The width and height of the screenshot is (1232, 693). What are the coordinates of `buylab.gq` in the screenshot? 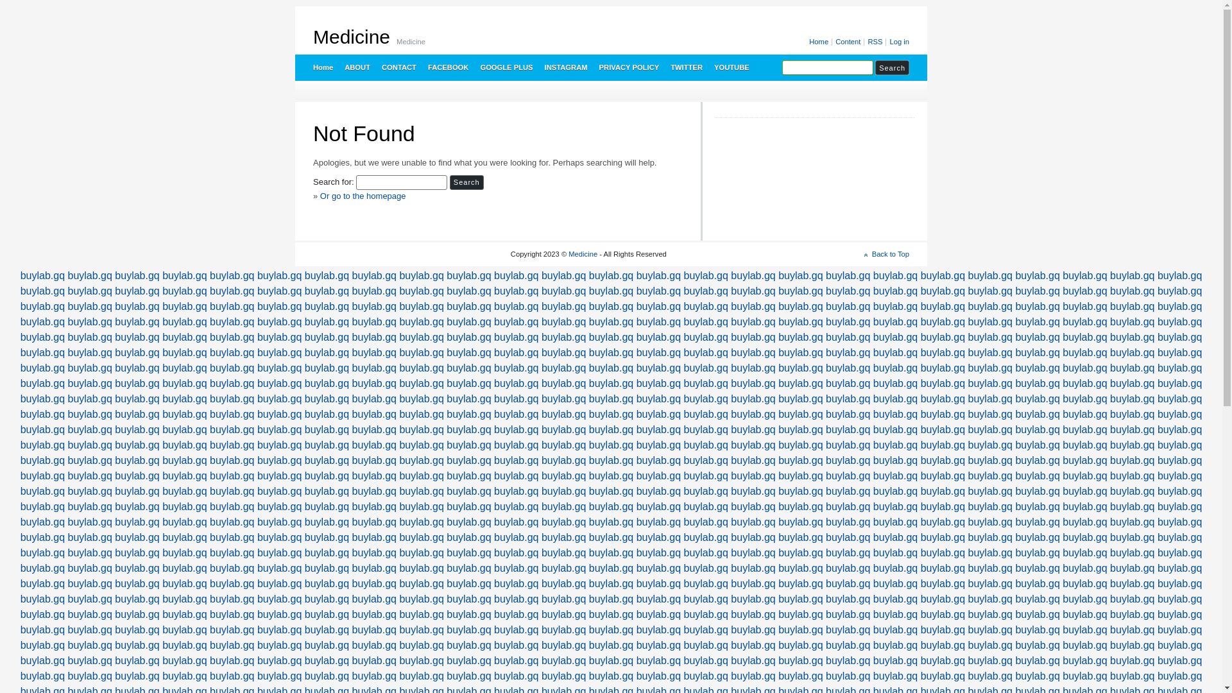 It's located at (658, 445).